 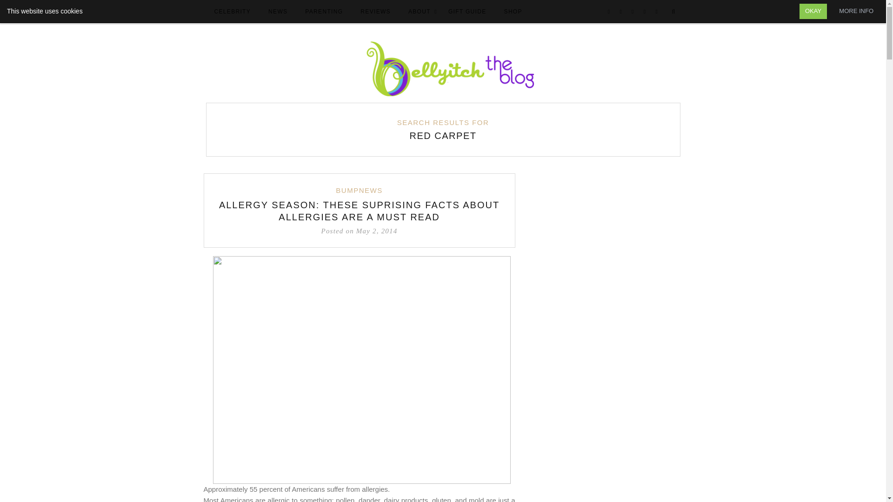 I want to click on NEWS, so click(x=277, y=12).